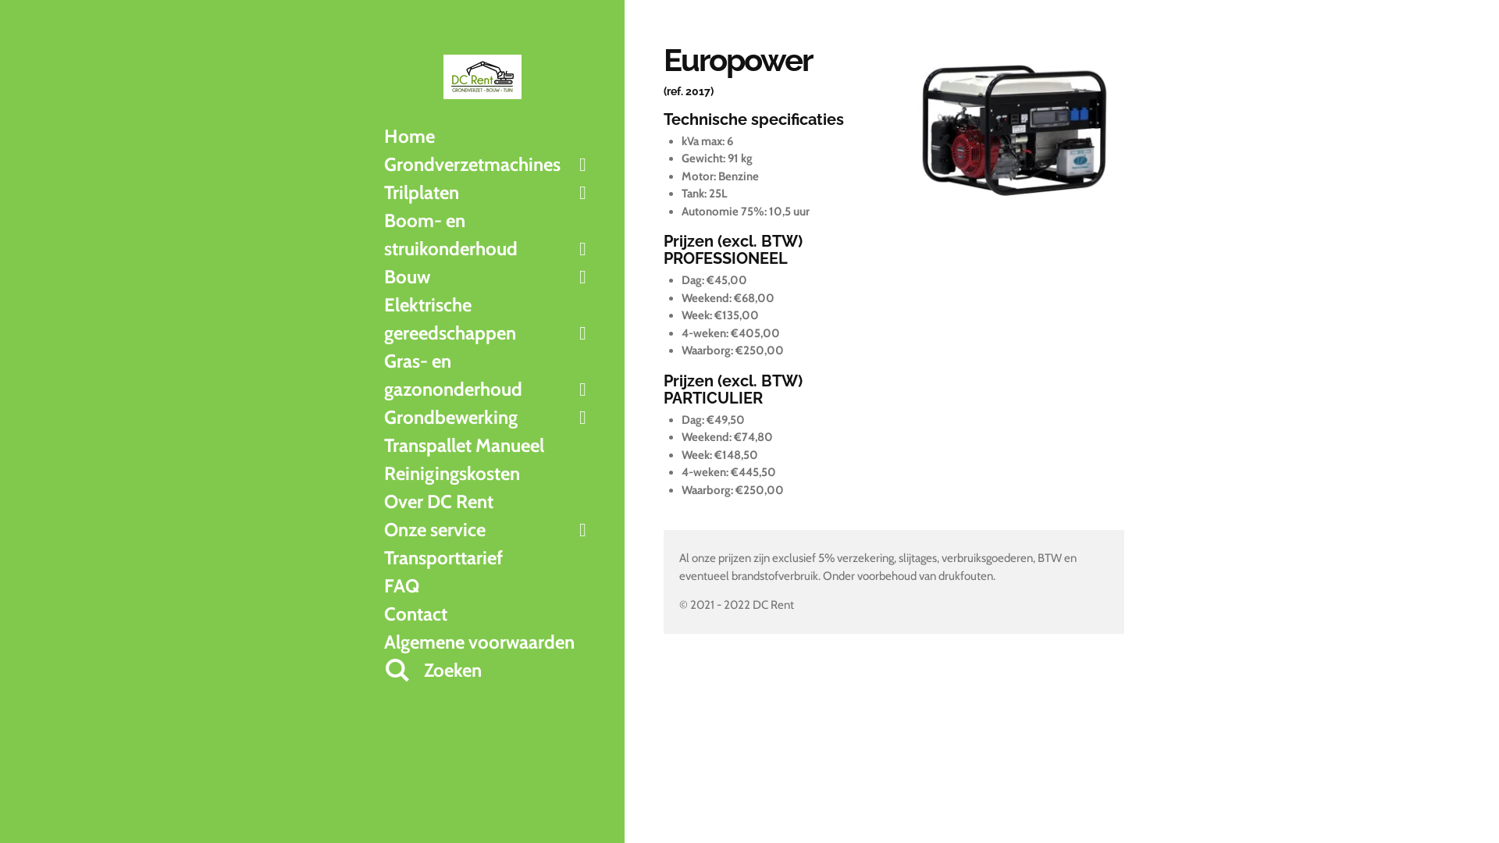 This screenshot has height=843, width=1499. Describe the element at coordinates (488, 614) in the screenshot. I see `Contact` at that location.